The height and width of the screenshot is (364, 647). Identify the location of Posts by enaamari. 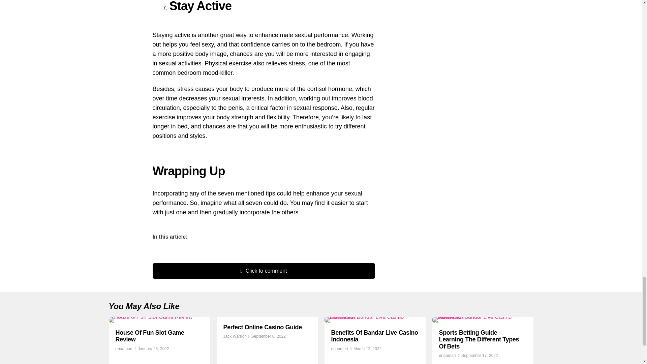
(339, 349).